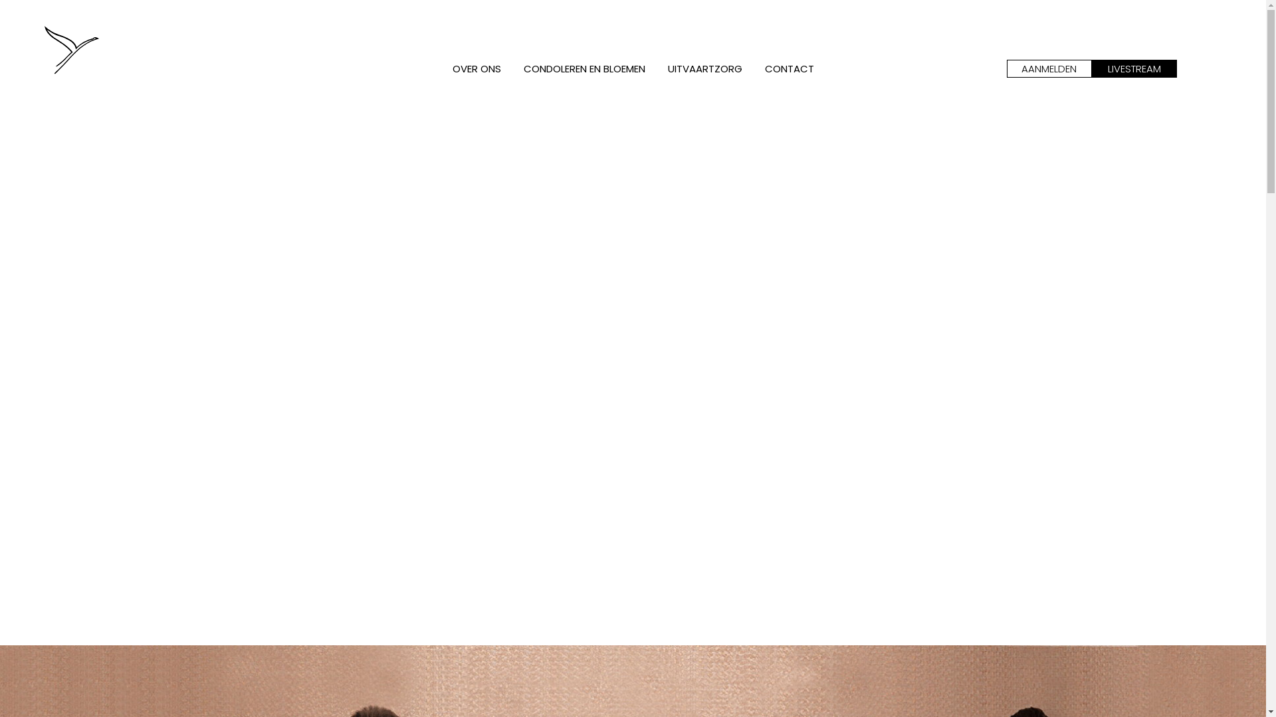 The height and width of the screenshot is (717, 1276). Describe the element at coordinates (1134, 69) in the screenshot. I see `LIVESTREAM` at that location.